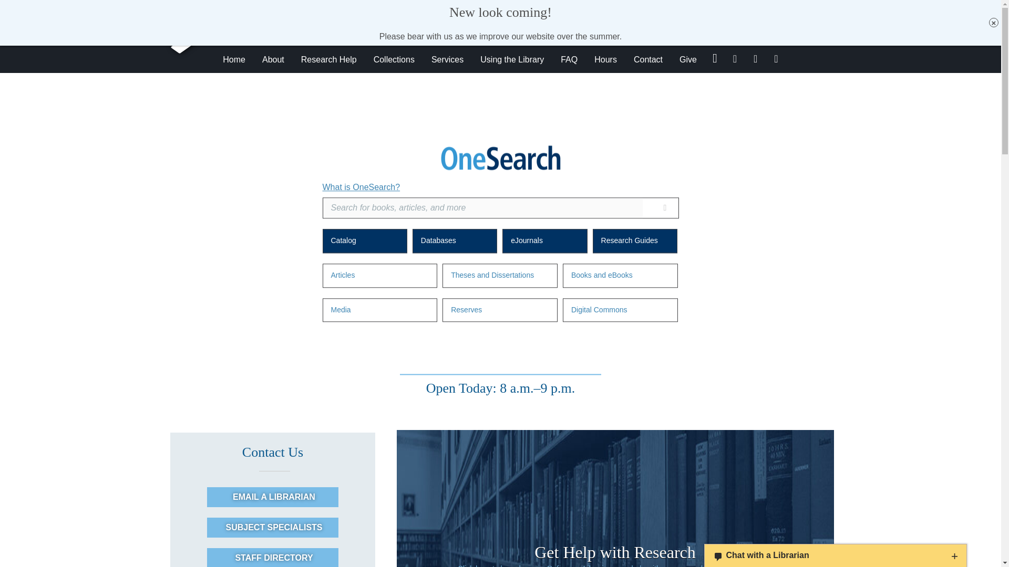 The height and width of the screenshot is (567, 1009). Describe the element at coordinates (780, 7) in the screenshot. I see `Careers` at that location.